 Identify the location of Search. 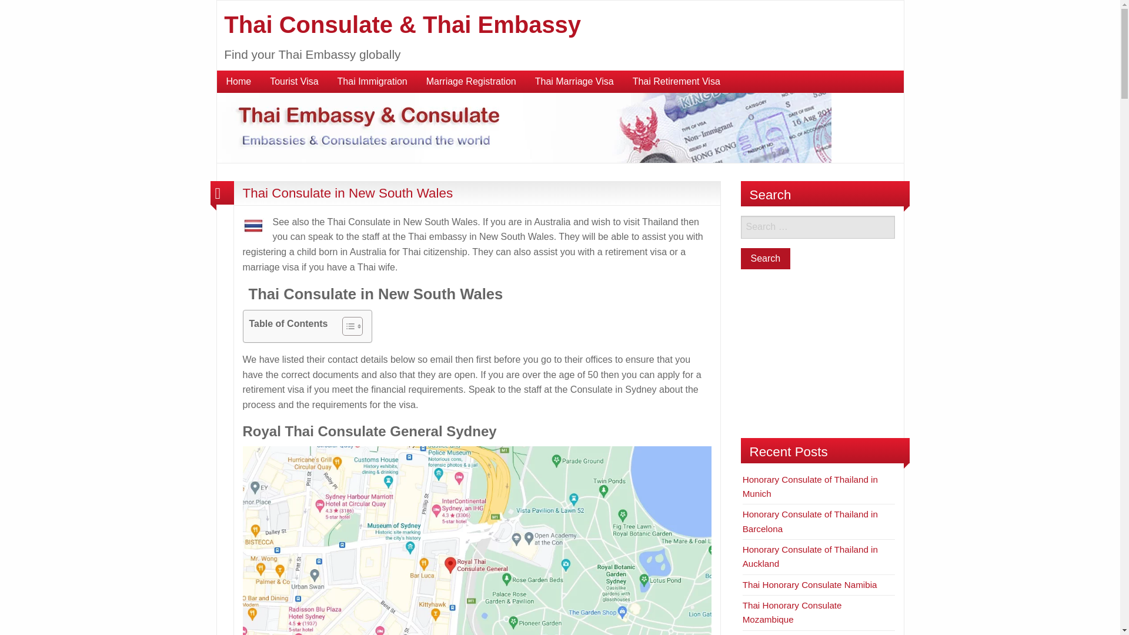
(766, 259).